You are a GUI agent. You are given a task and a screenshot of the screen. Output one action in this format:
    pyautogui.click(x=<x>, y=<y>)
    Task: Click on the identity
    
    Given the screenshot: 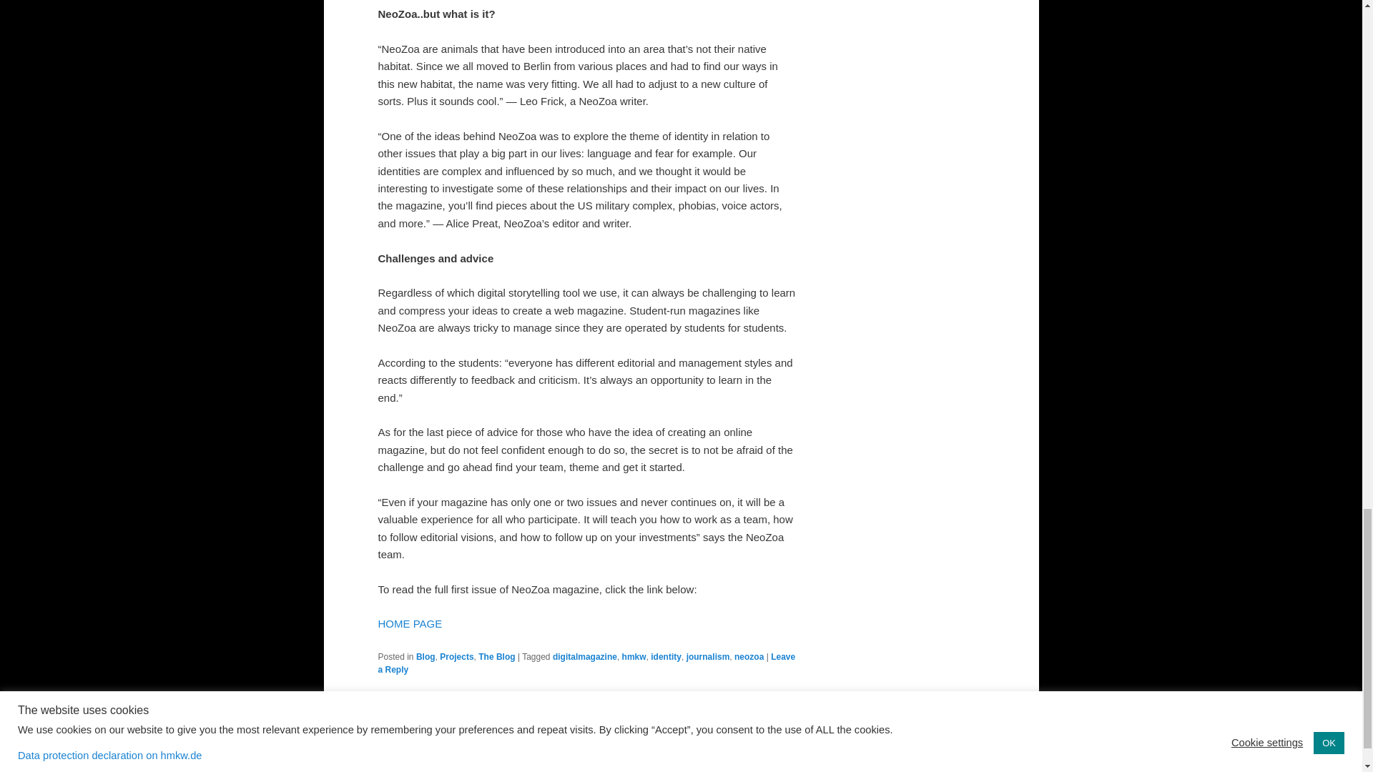 What is the action you would take?
    pyautogui.click(x=666, y=656)
    